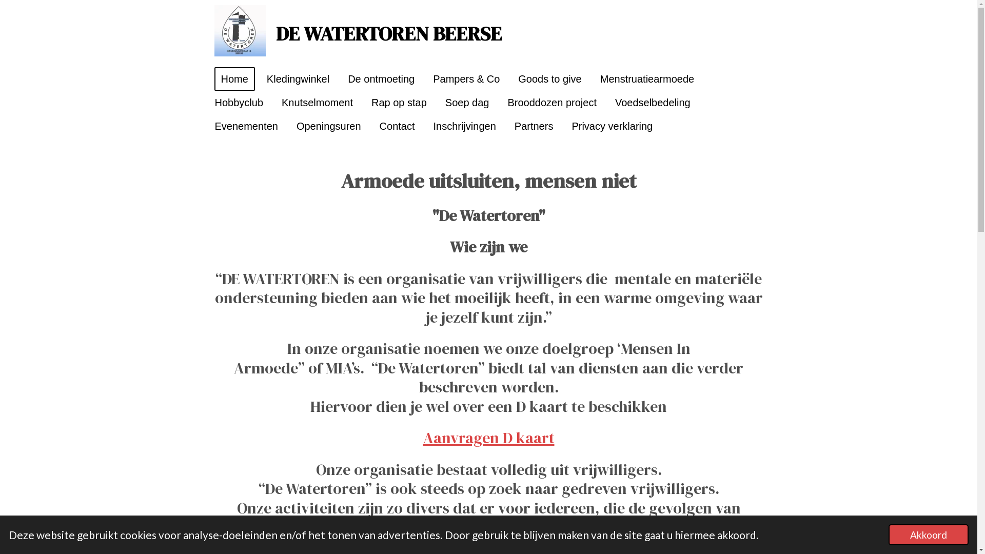  I want to click on Inschrijvingen, so click(465, 126).